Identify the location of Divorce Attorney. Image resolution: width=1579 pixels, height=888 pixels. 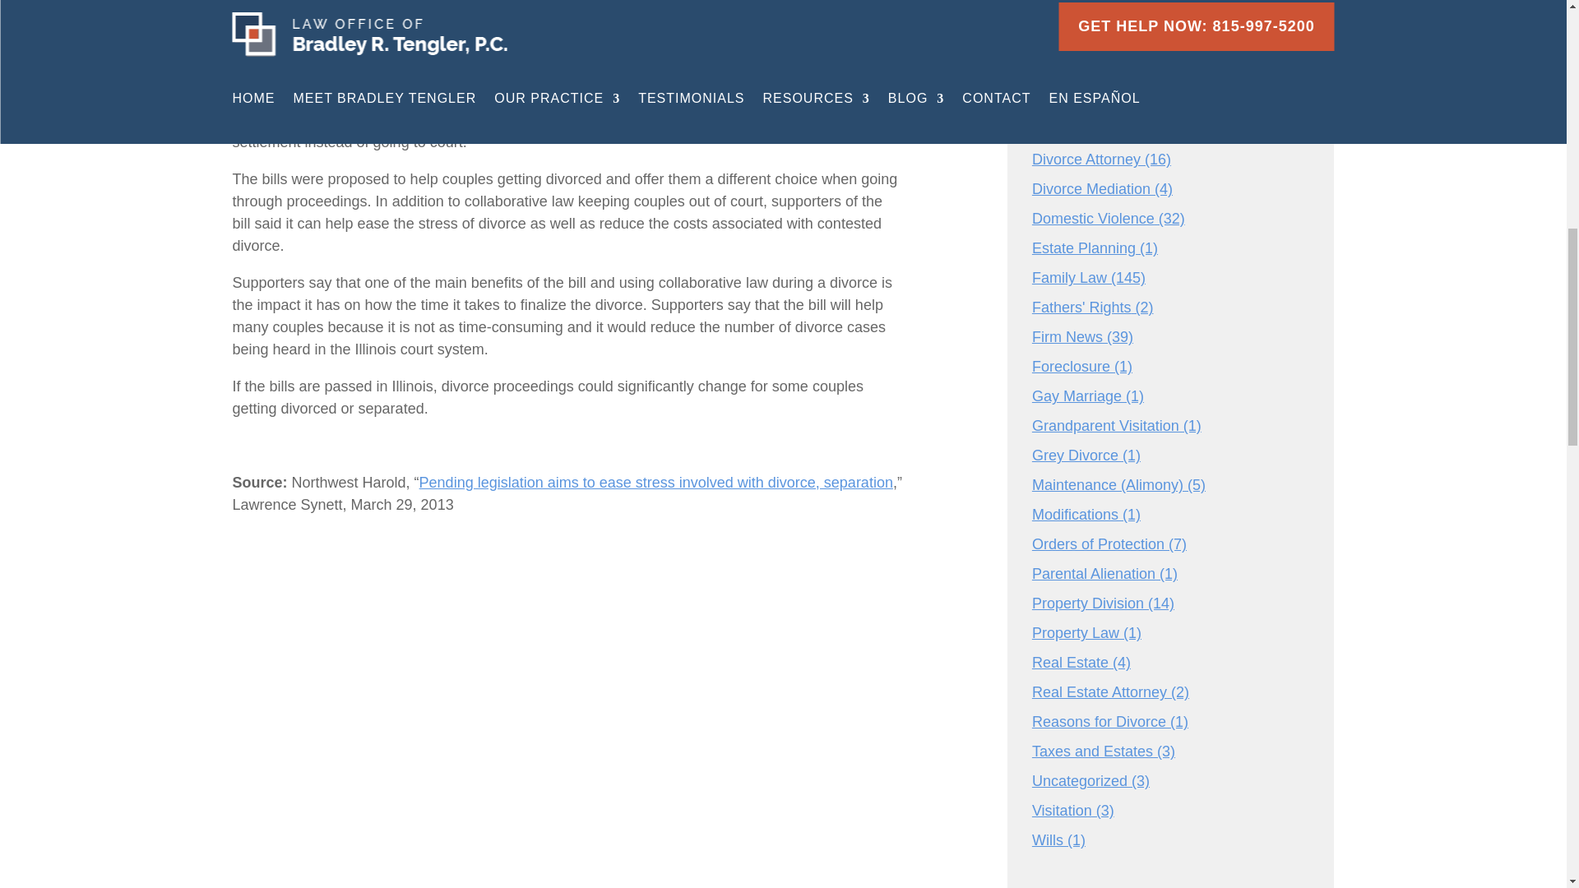
(1086, 160).